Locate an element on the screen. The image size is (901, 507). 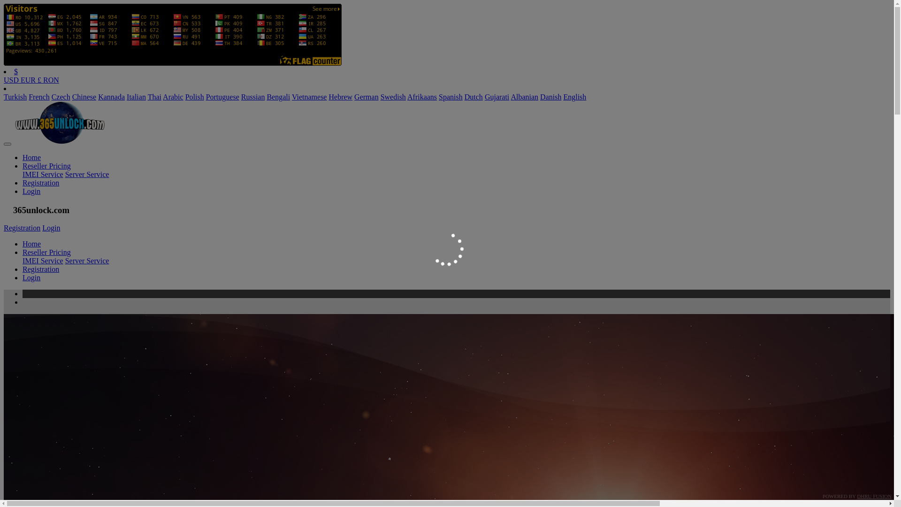
Server Service is located at coordinates (87, 175).